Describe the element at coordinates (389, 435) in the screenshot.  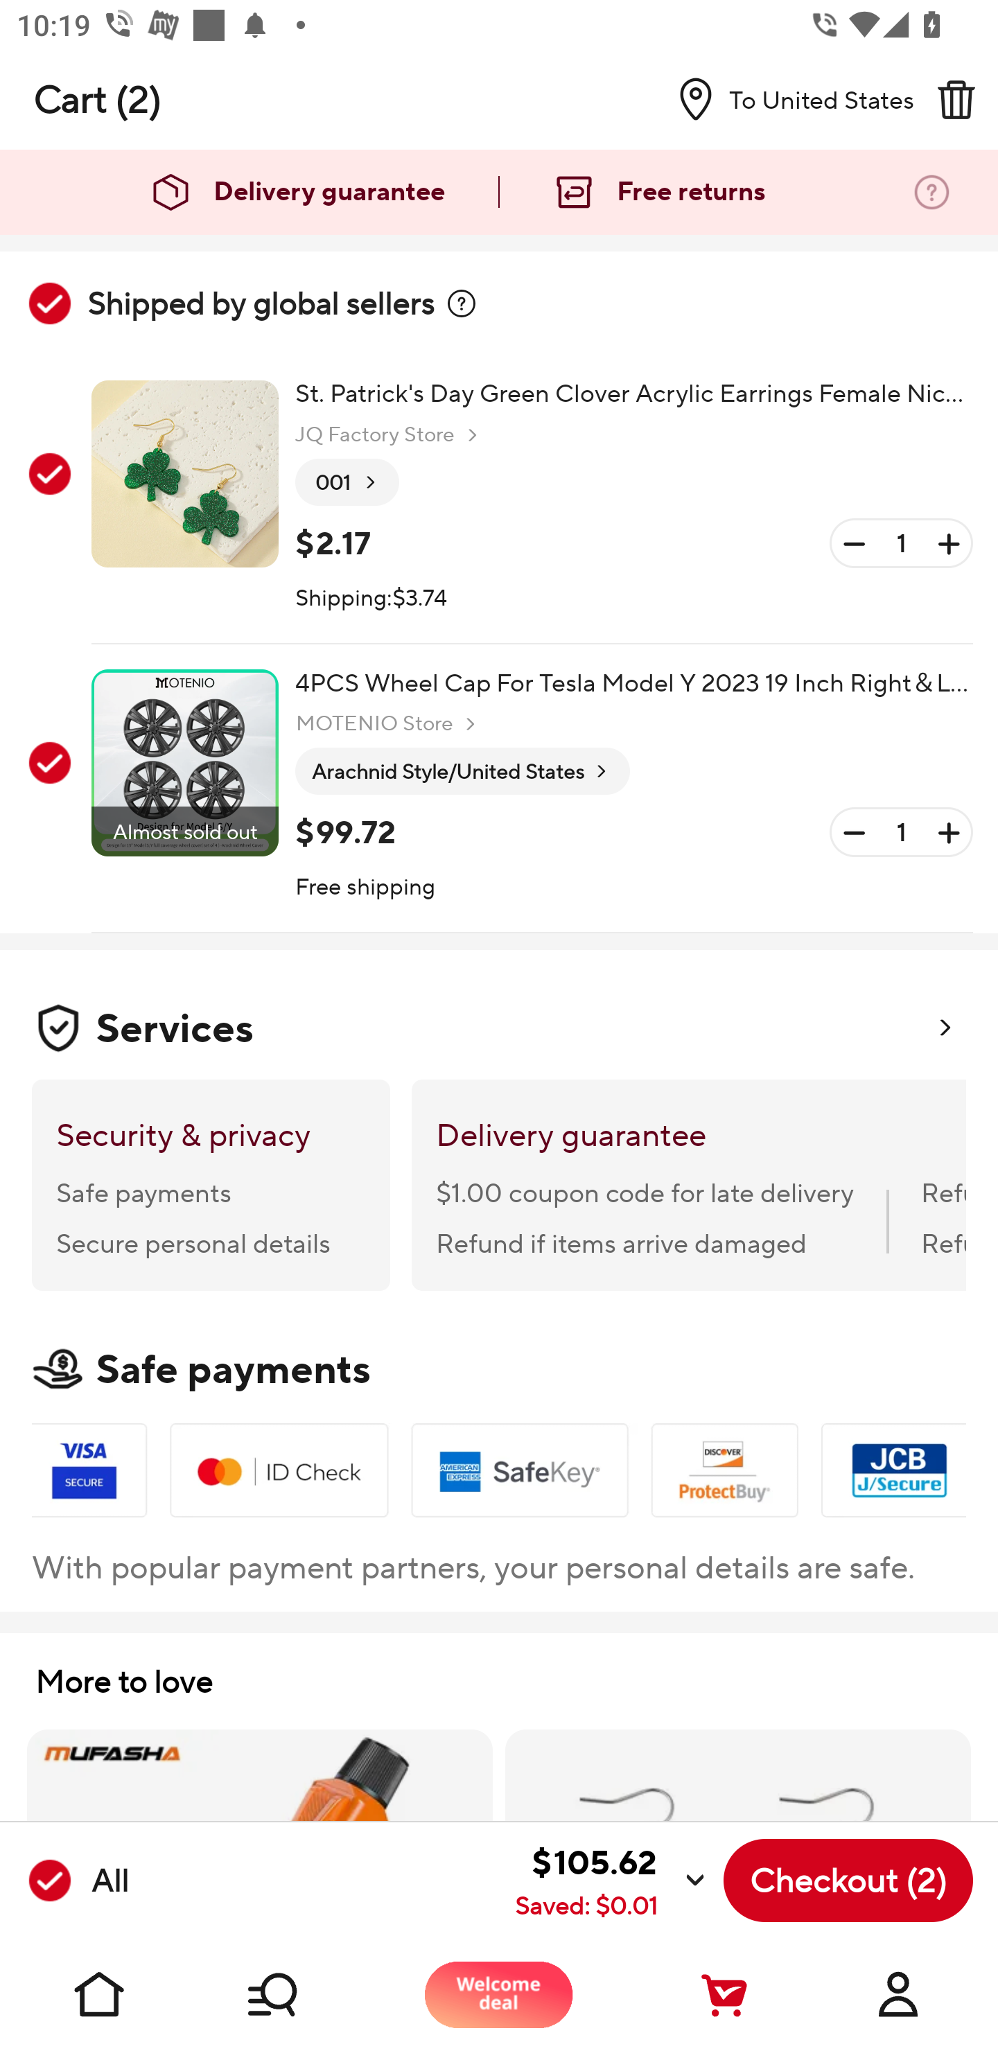
I see `JQ Factory Store` at that location.